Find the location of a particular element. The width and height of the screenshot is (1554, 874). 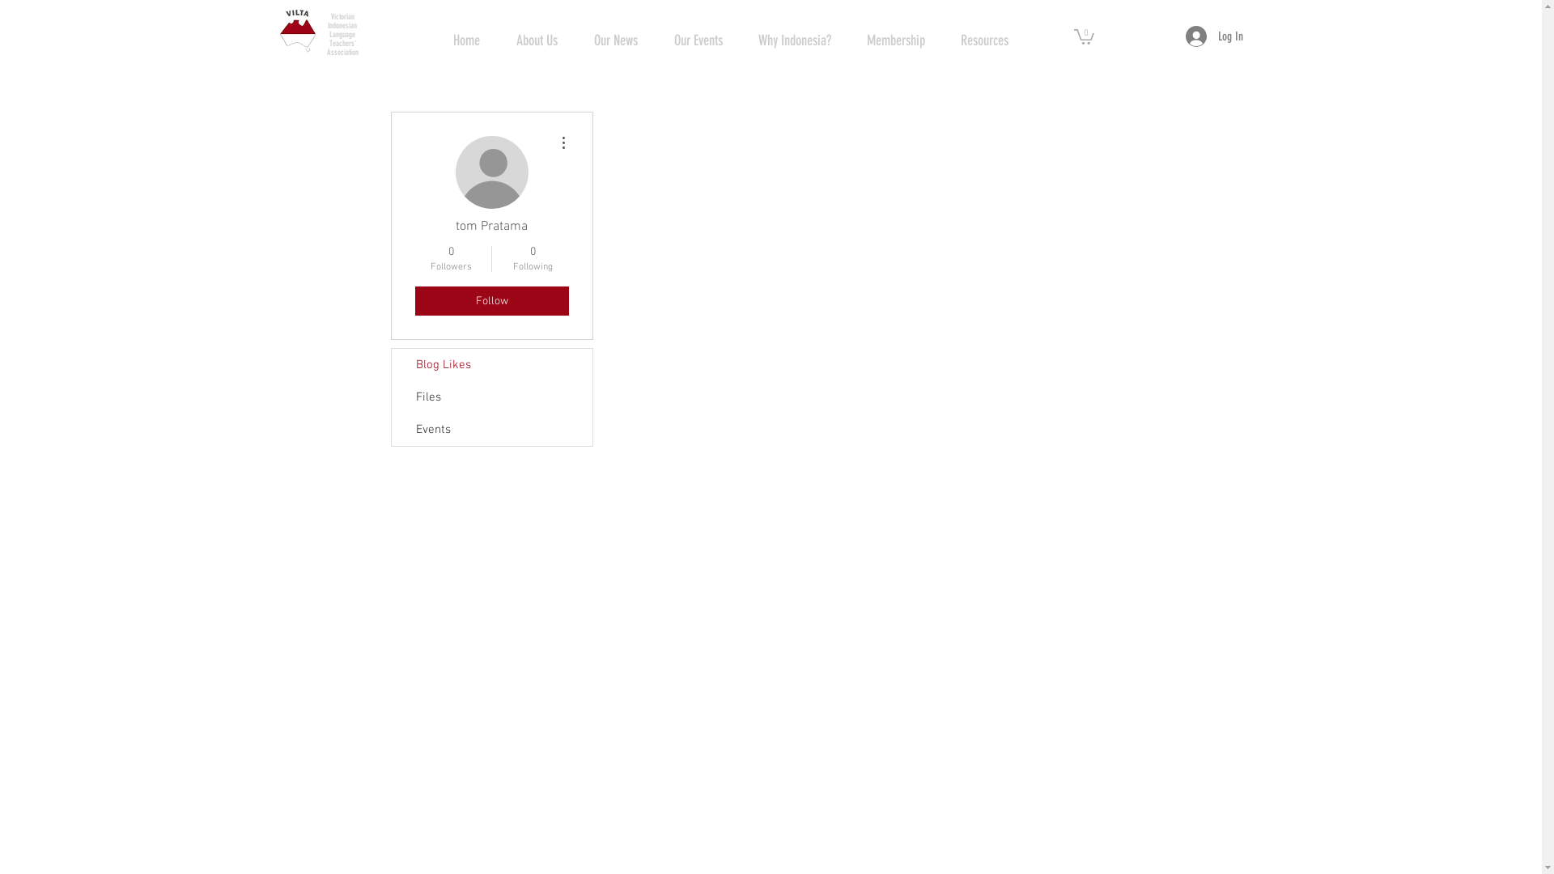

Resources is located at coordinates (984, 40).